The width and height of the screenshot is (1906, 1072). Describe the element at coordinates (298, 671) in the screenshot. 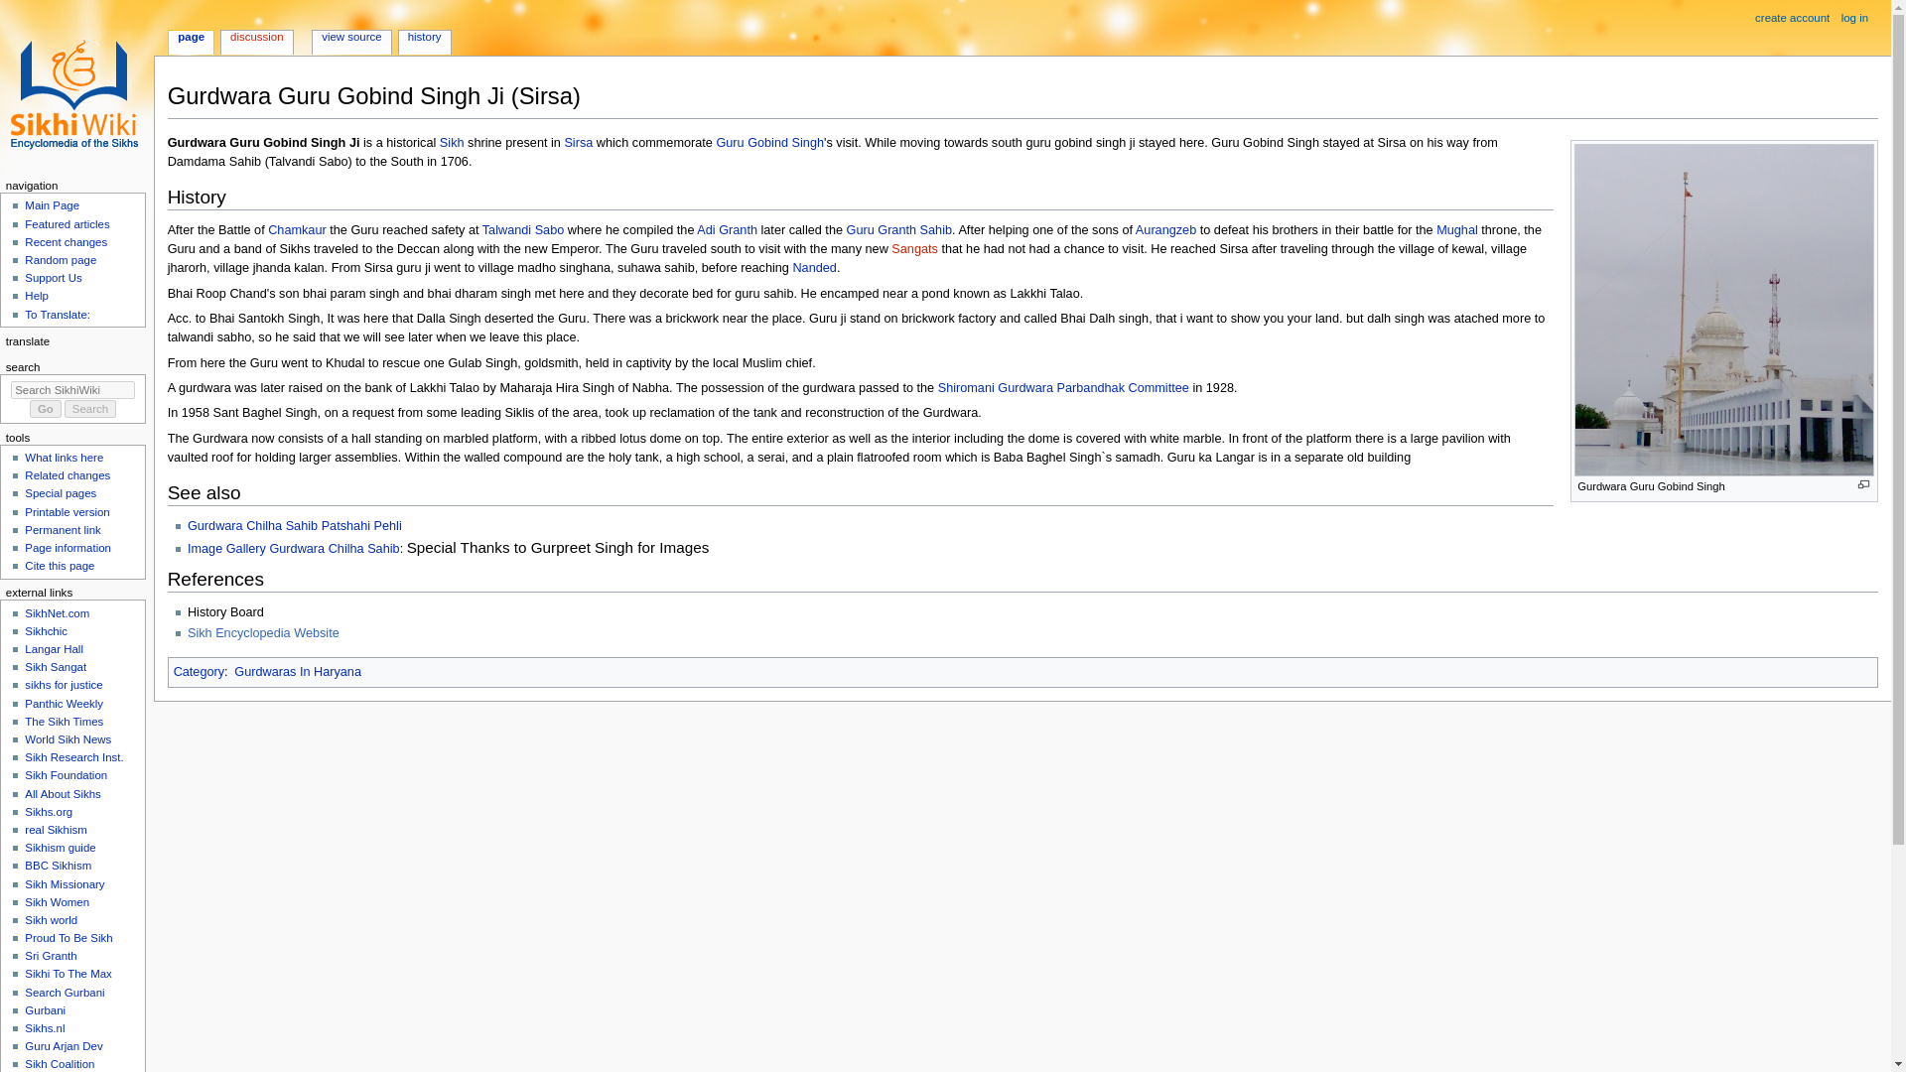

I see `Gurdwaras In Haryana` at that location.